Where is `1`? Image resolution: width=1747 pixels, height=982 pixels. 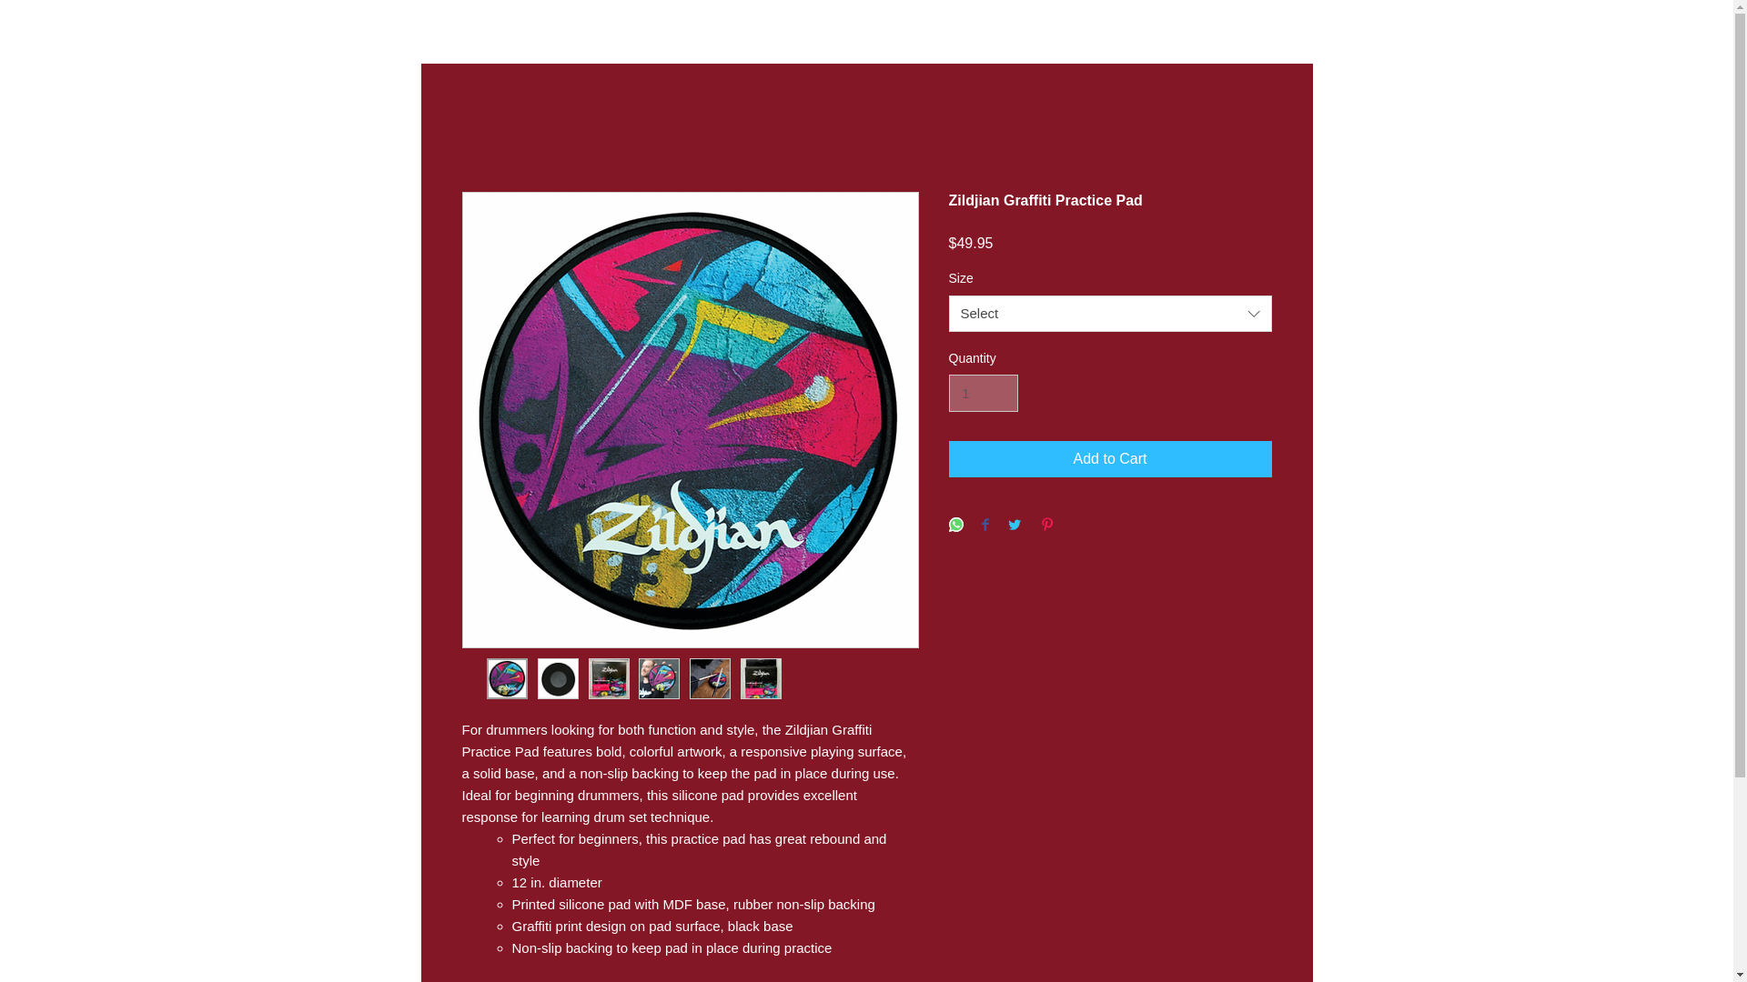 1 is located at coordinates (983, 393).